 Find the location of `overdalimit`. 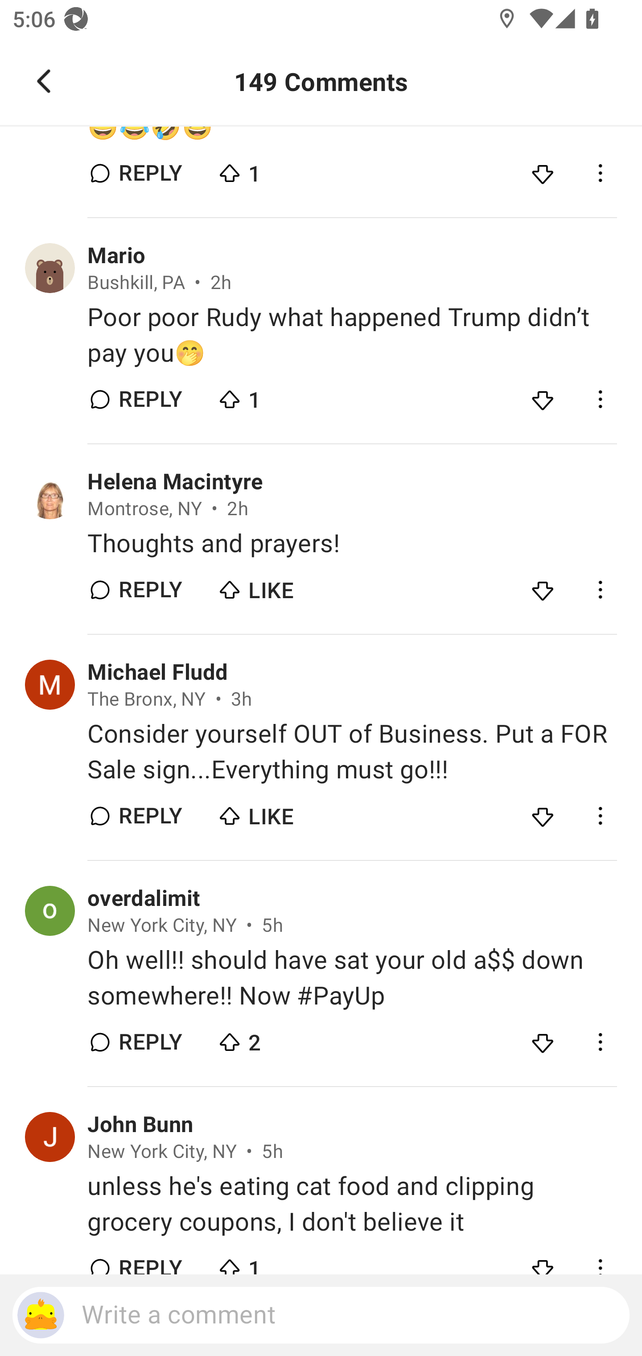

overdalimit is located at coordinates (144, 898).